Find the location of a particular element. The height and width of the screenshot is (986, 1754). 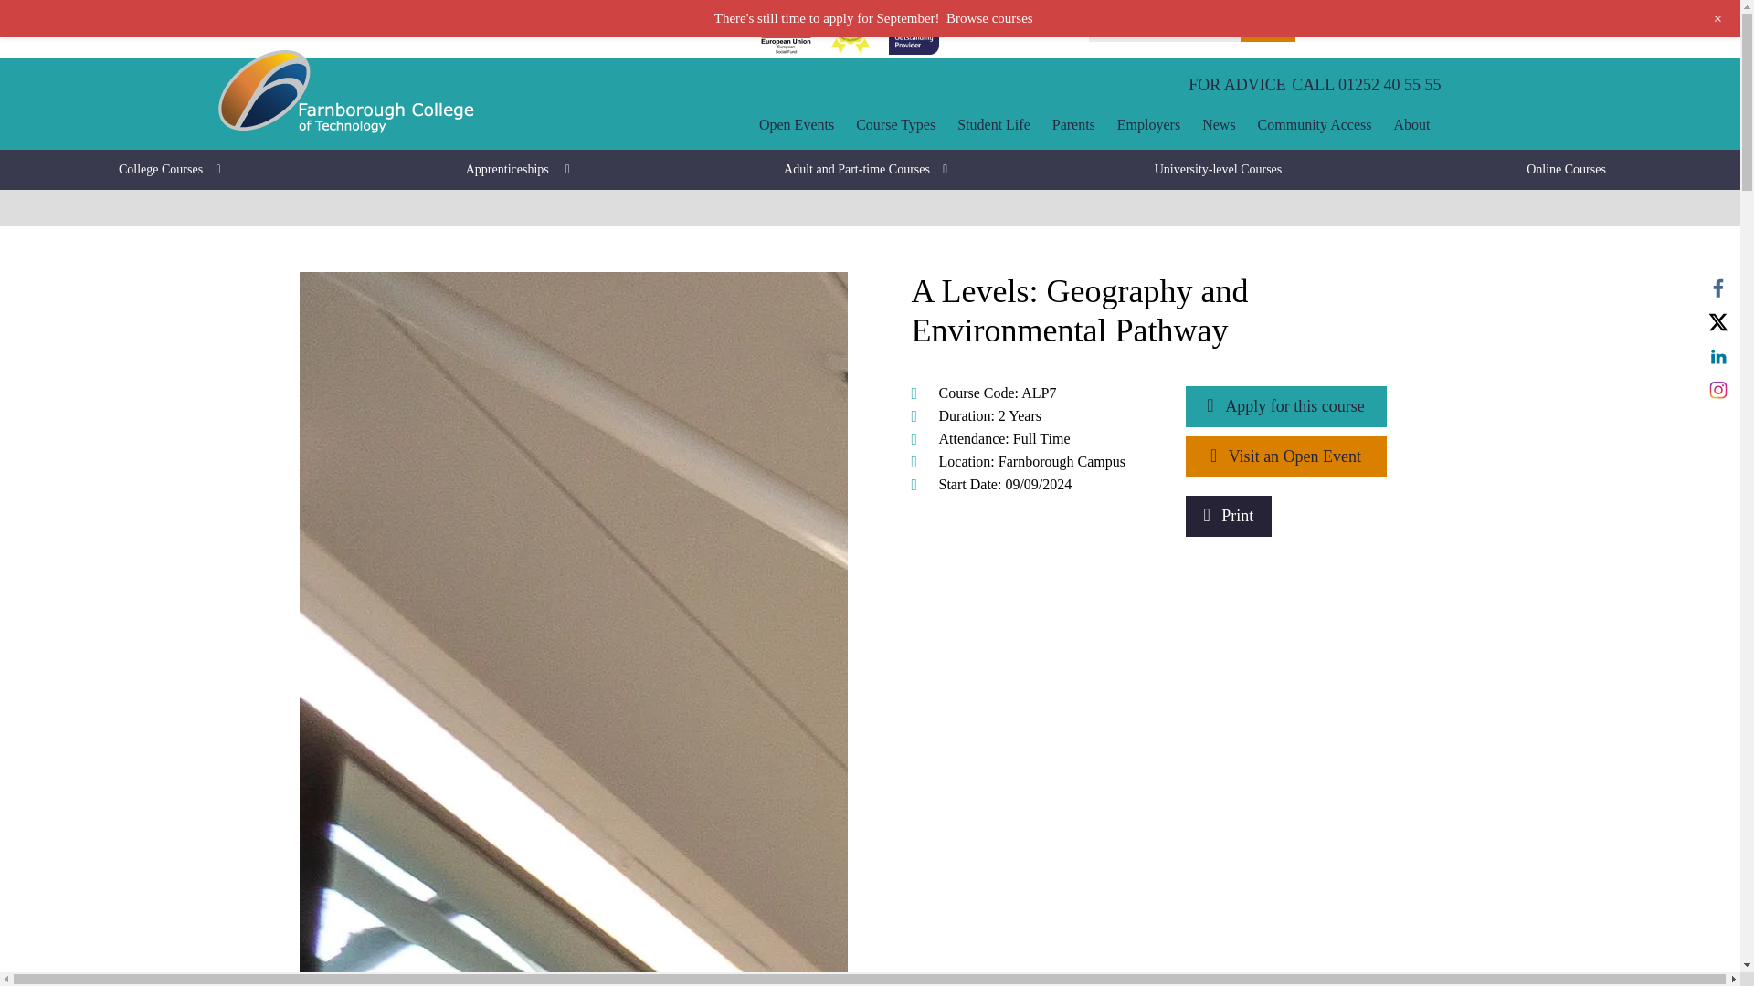

Course Basket is located at coordinates (1372, 16).